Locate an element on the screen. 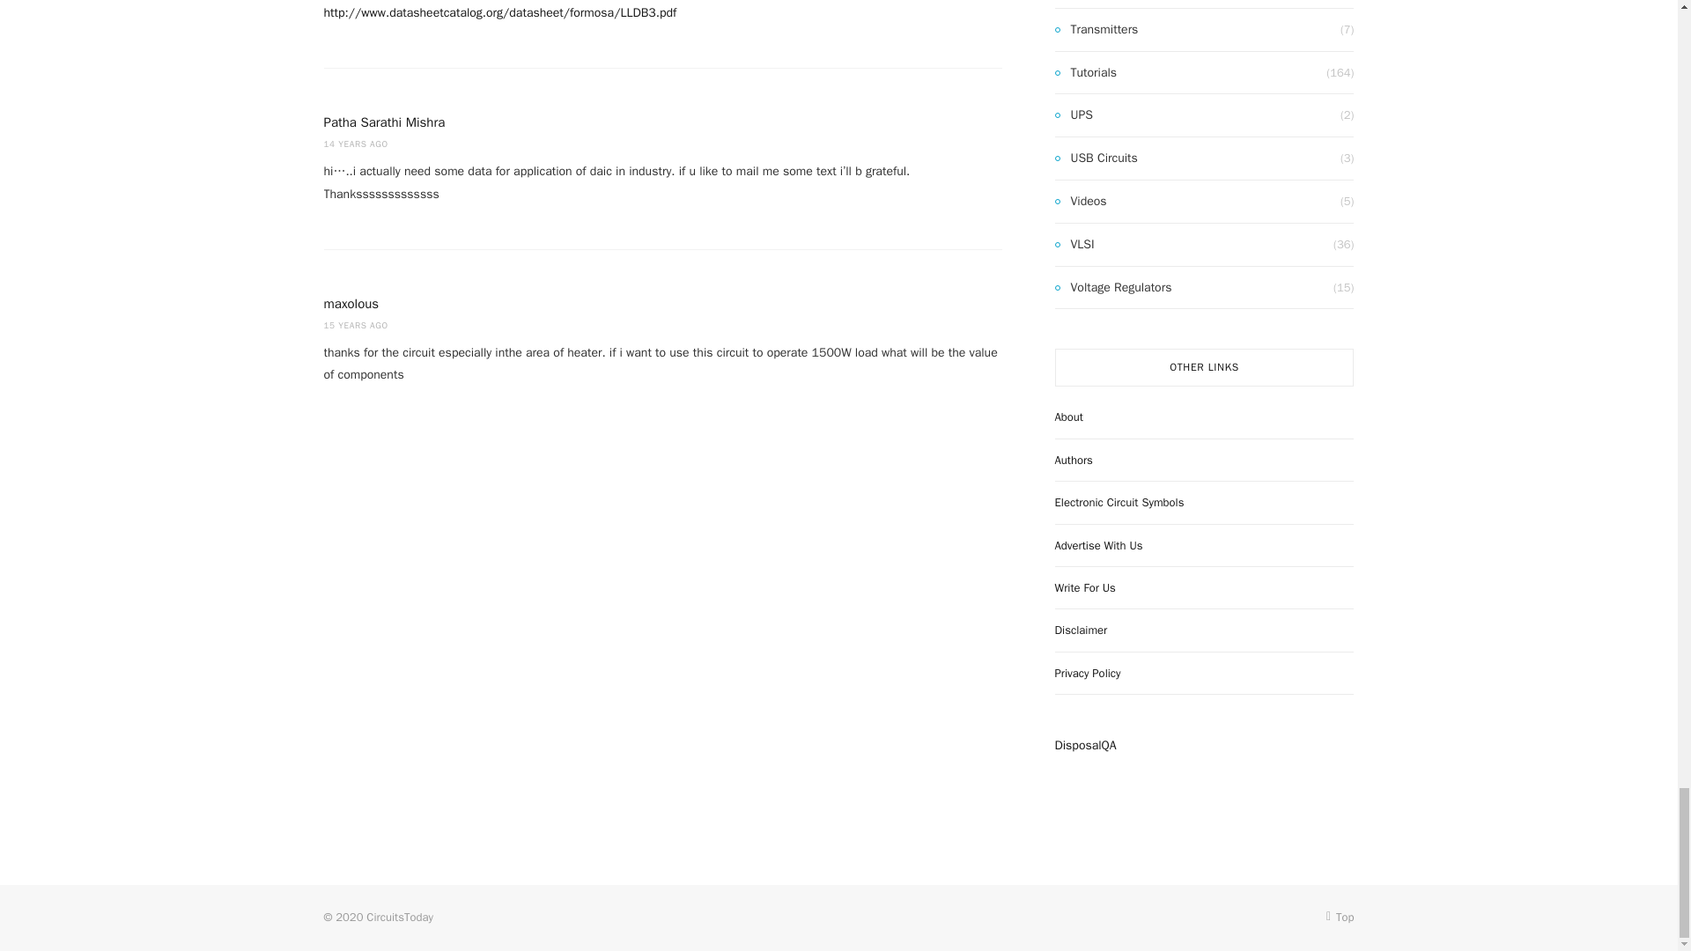  Topics on VLSI-Very Large Scale Integration is located at coordinates (1074, 245).